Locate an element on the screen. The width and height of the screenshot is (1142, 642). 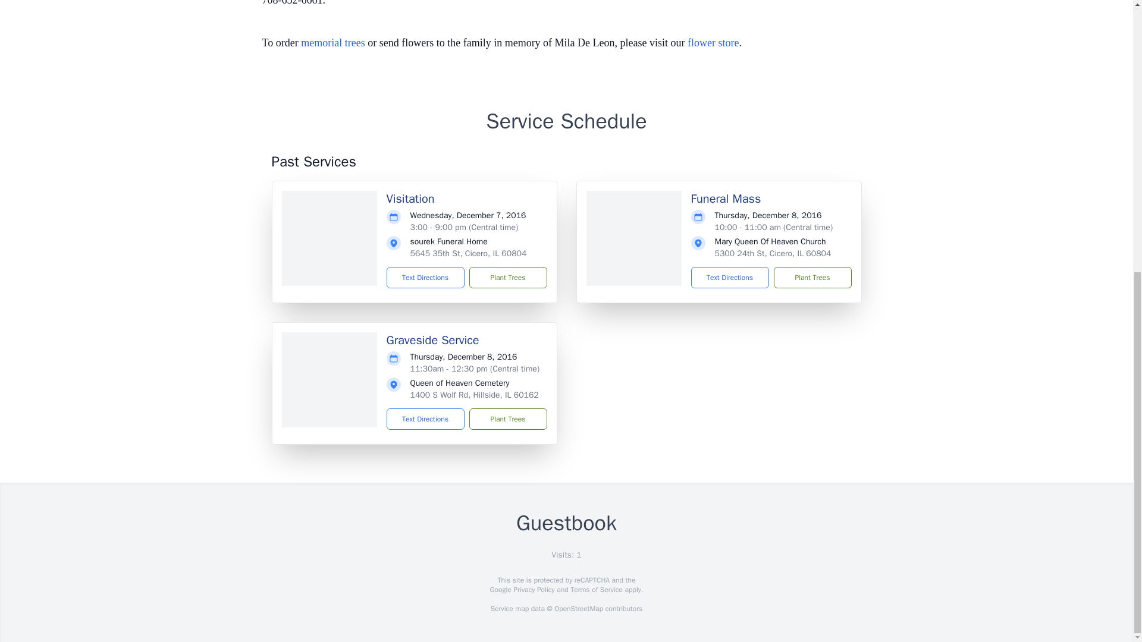
Plant Trees is located at coordinates (507, 277).